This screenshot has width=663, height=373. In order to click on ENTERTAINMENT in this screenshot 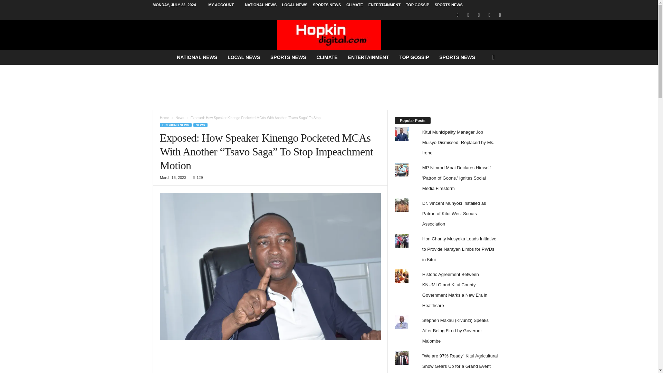, I will do `click(384, 5)`.